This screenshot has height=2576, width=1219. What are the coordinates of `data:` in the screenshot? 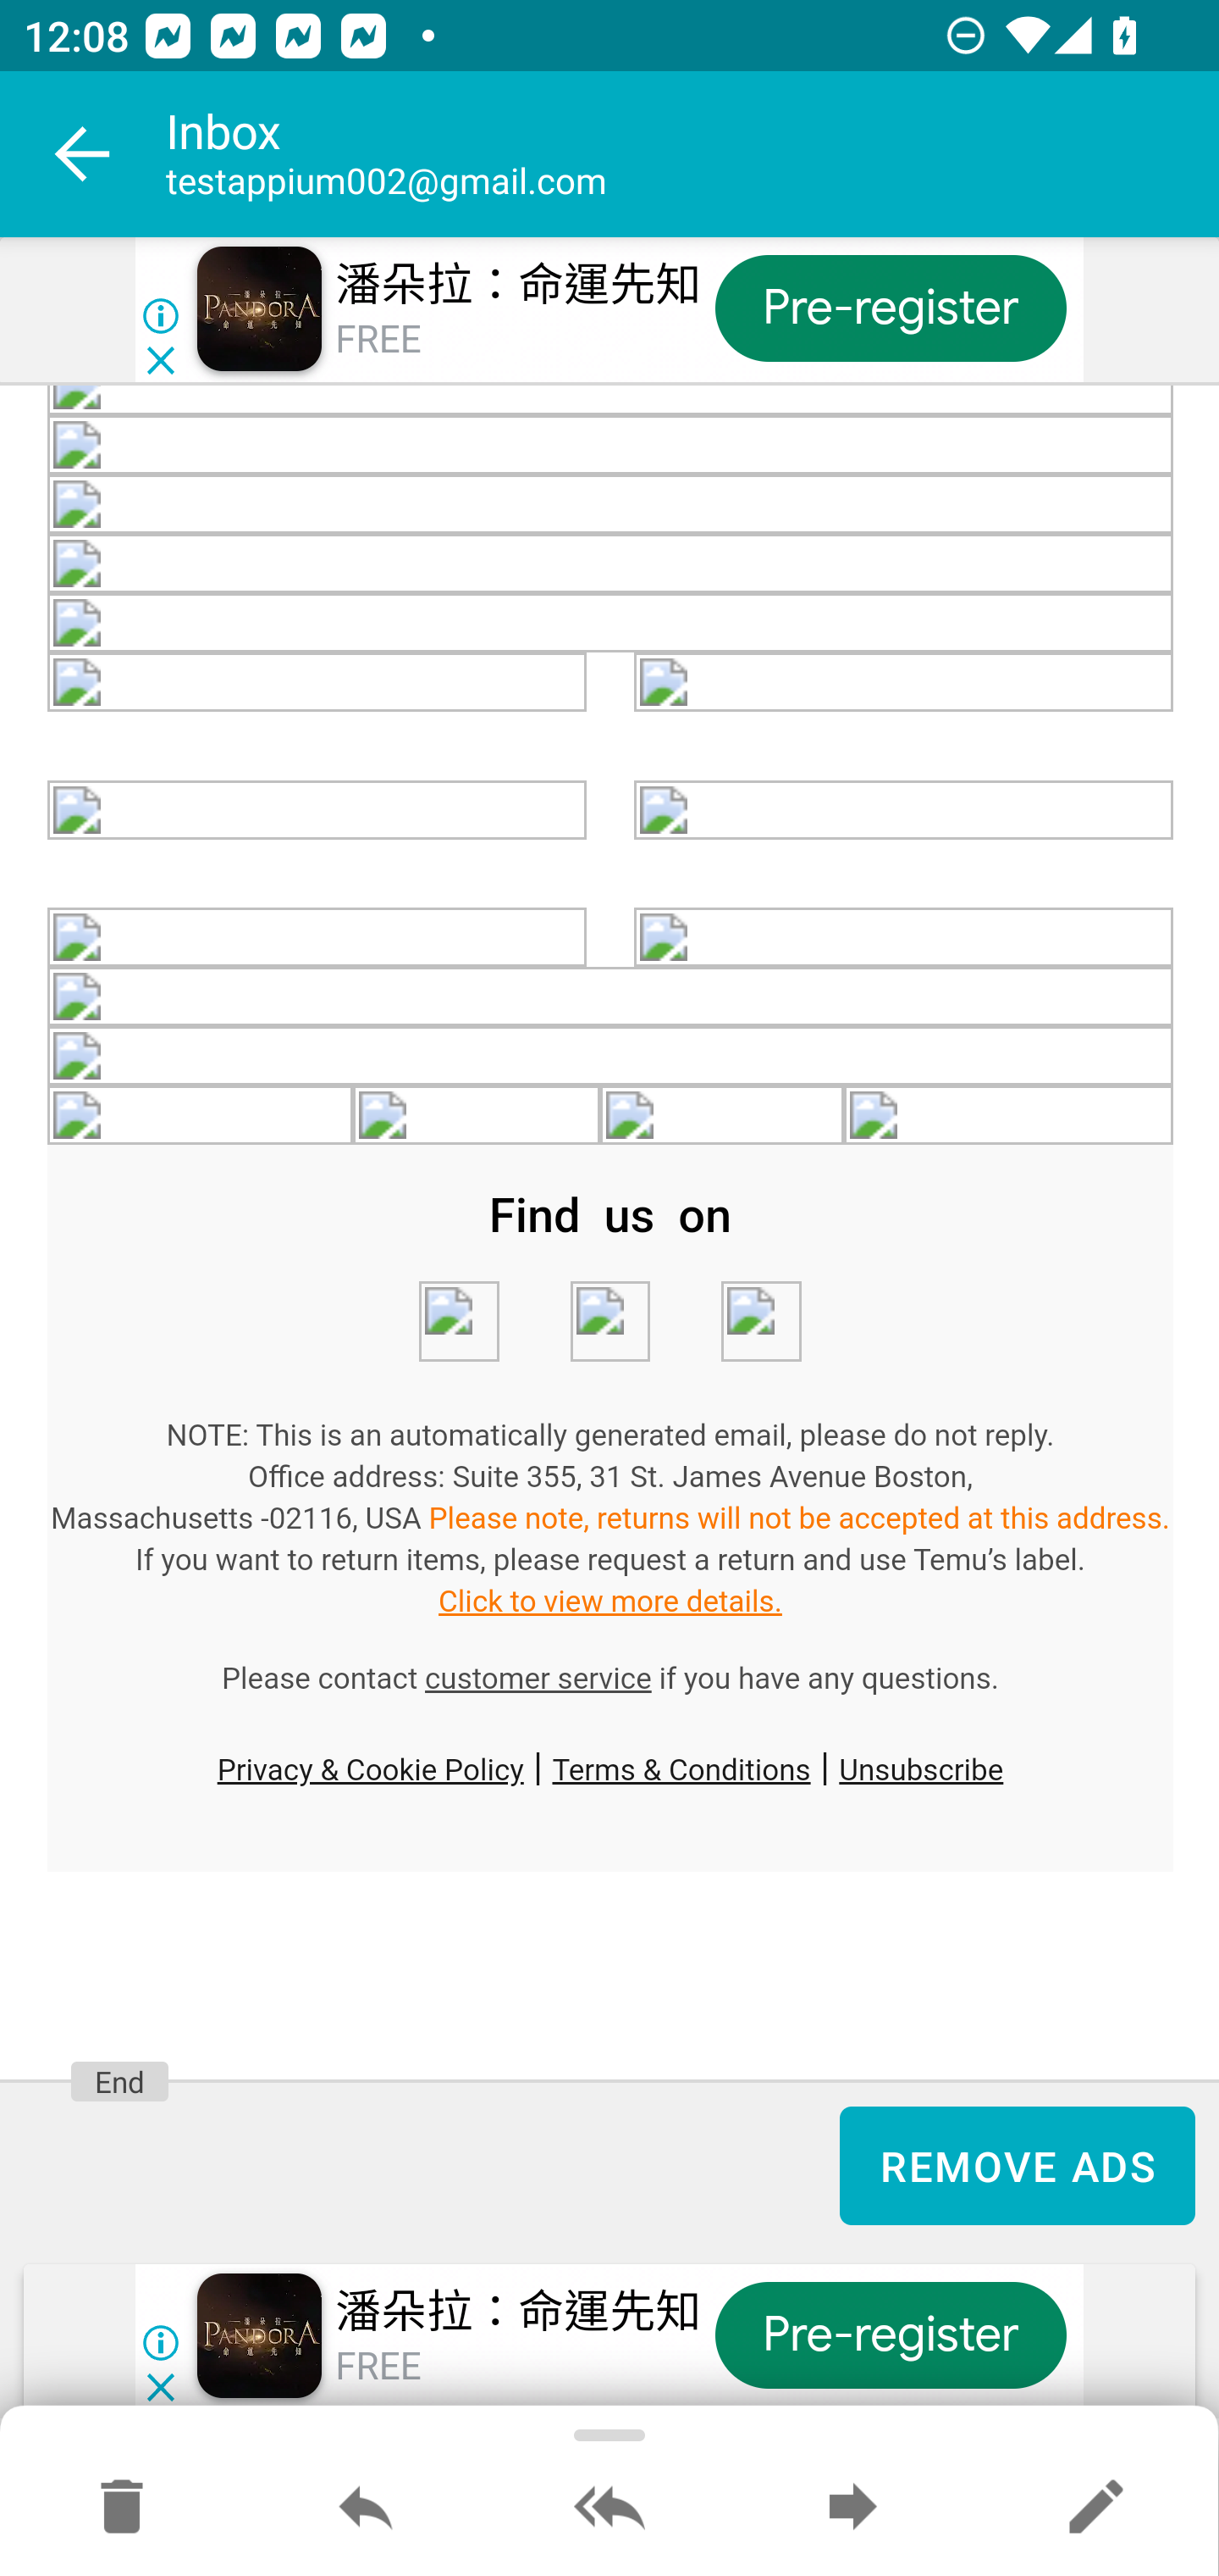 It's located at (611, 997).